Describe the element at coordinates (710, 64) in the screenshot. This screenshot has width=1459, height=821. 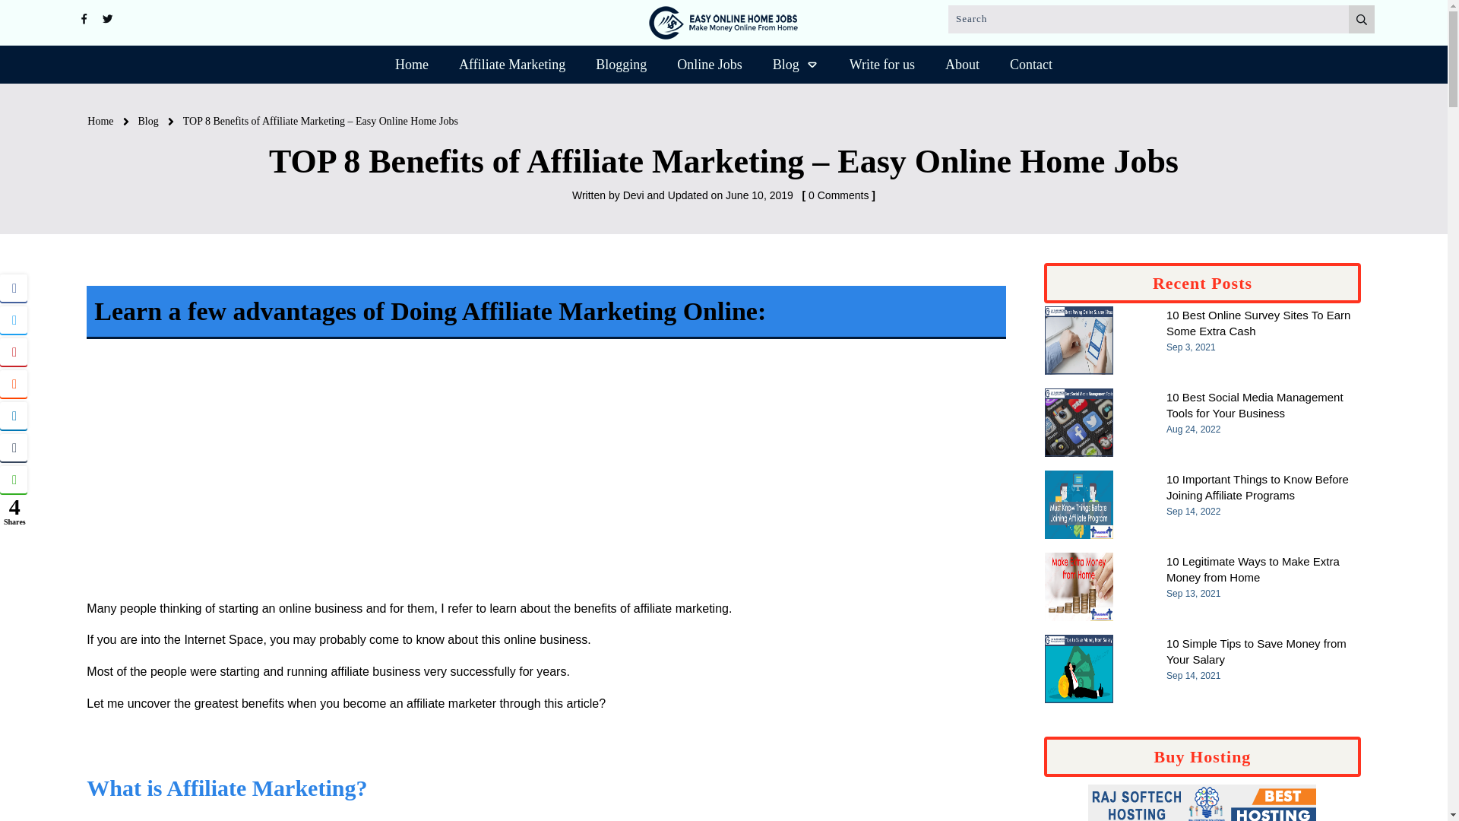
I see `Online Jobs` at that location.